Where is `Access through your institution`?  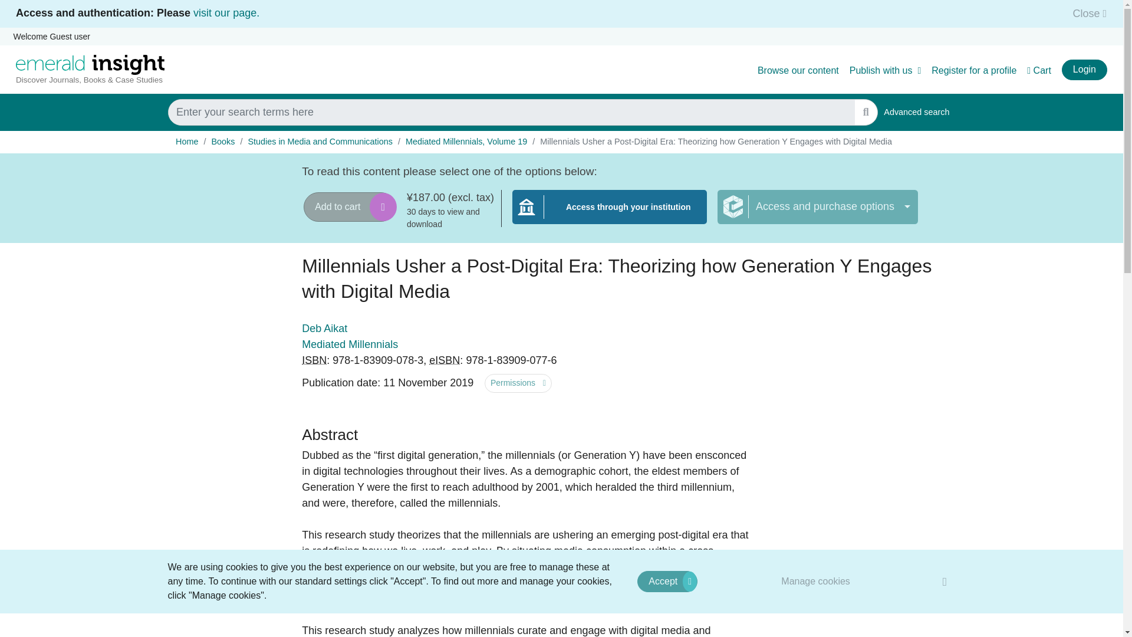
Access through your institution is located at coordinates (610, 214).